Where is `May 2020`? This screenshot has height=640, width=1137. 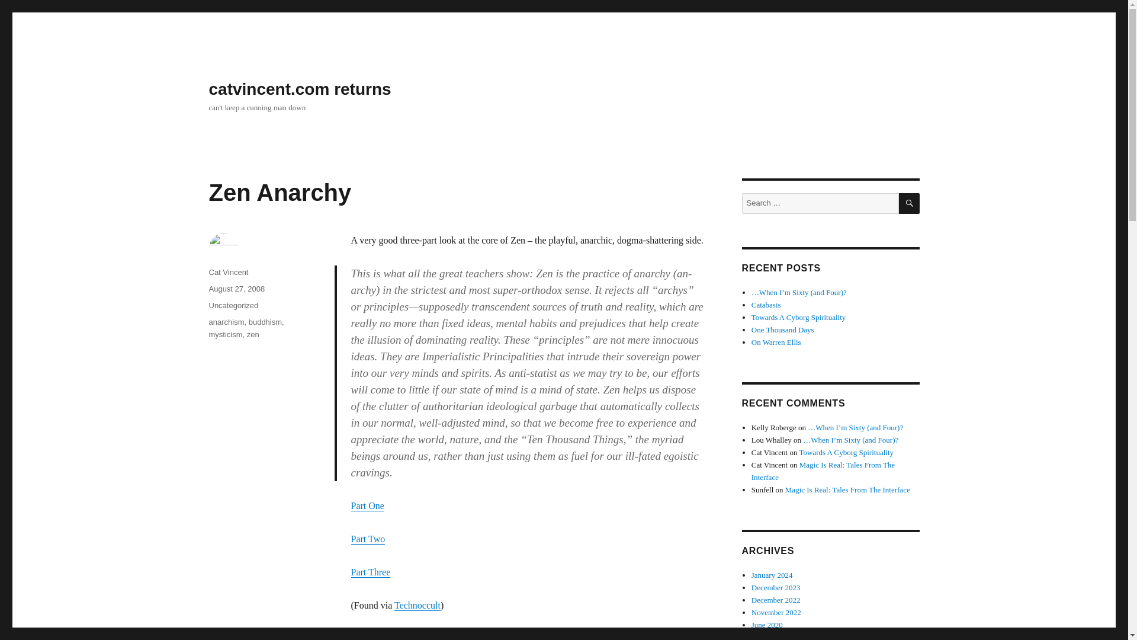 May 2020 is located at coordinates (767, 636).